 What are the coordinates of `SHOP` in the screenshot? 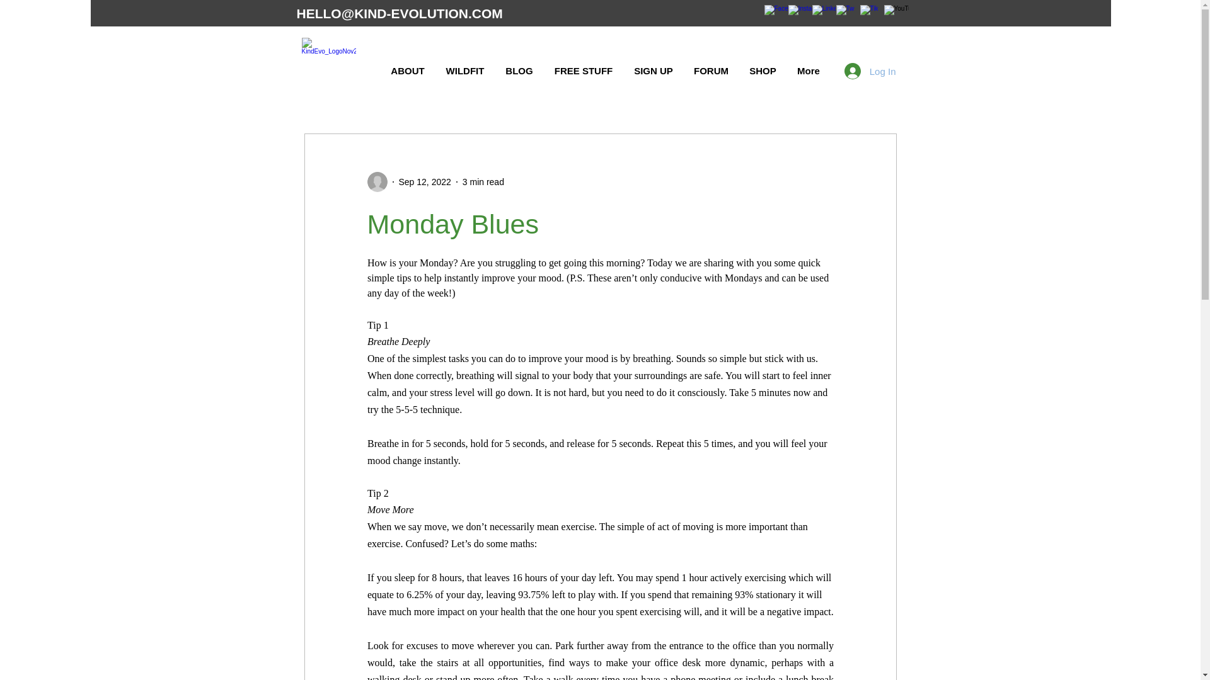 It's located at (763, 71).